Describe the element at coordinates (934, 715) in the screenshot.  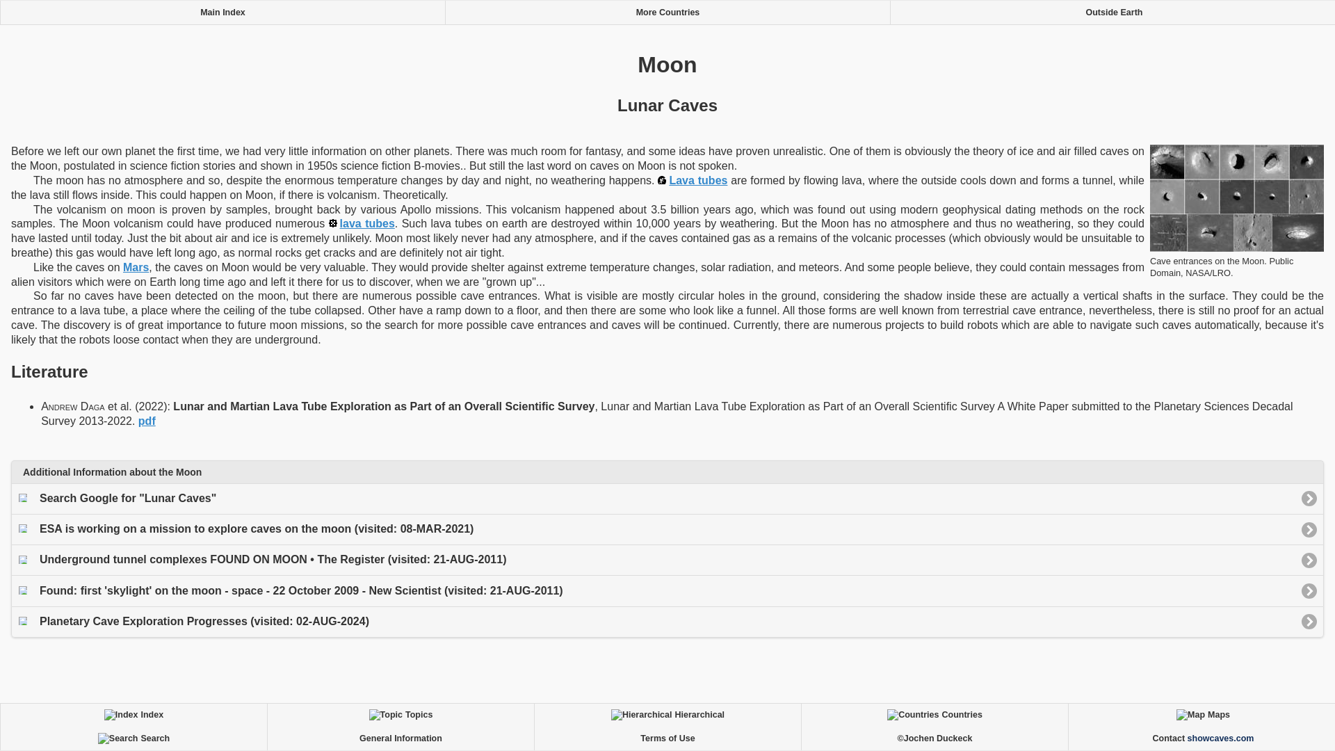
I see `Countries` at that location.